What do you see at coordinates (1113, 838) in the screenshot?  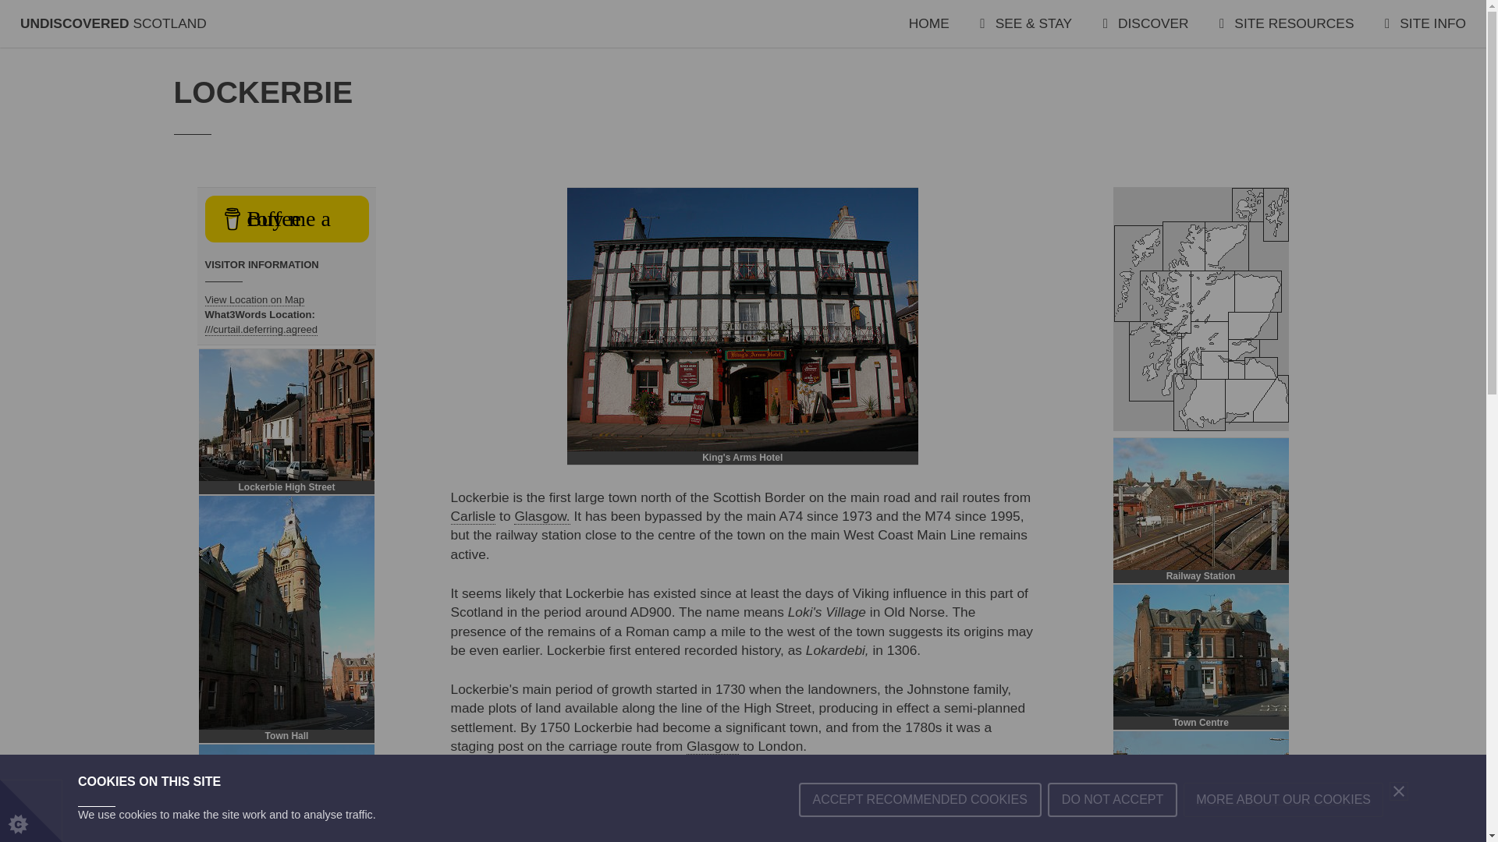 I see `DO NOT ACCEPT` at bounding box center [1113, 838].